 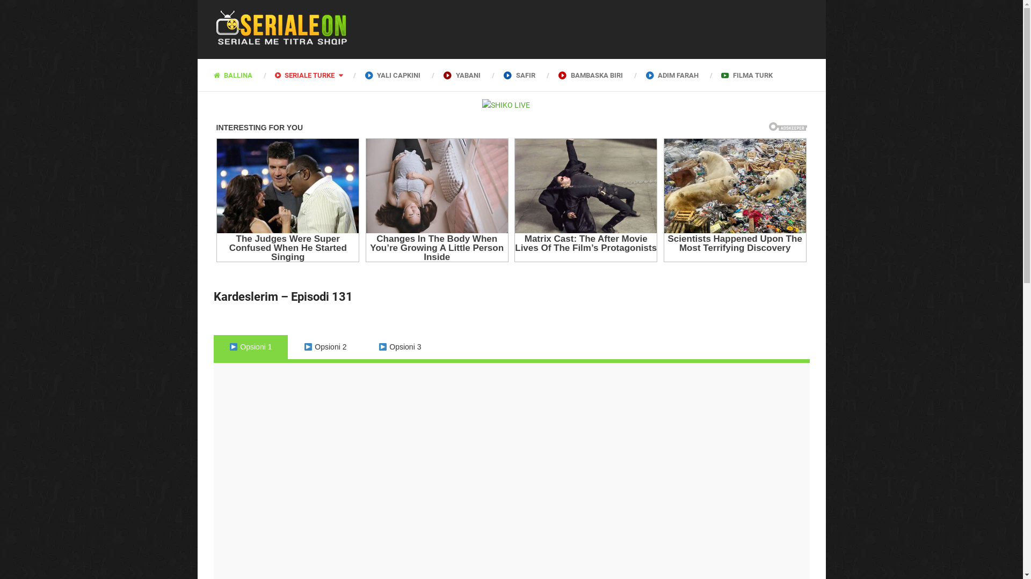 I want to click on Opsioni 2, so click(x=325, y=347).